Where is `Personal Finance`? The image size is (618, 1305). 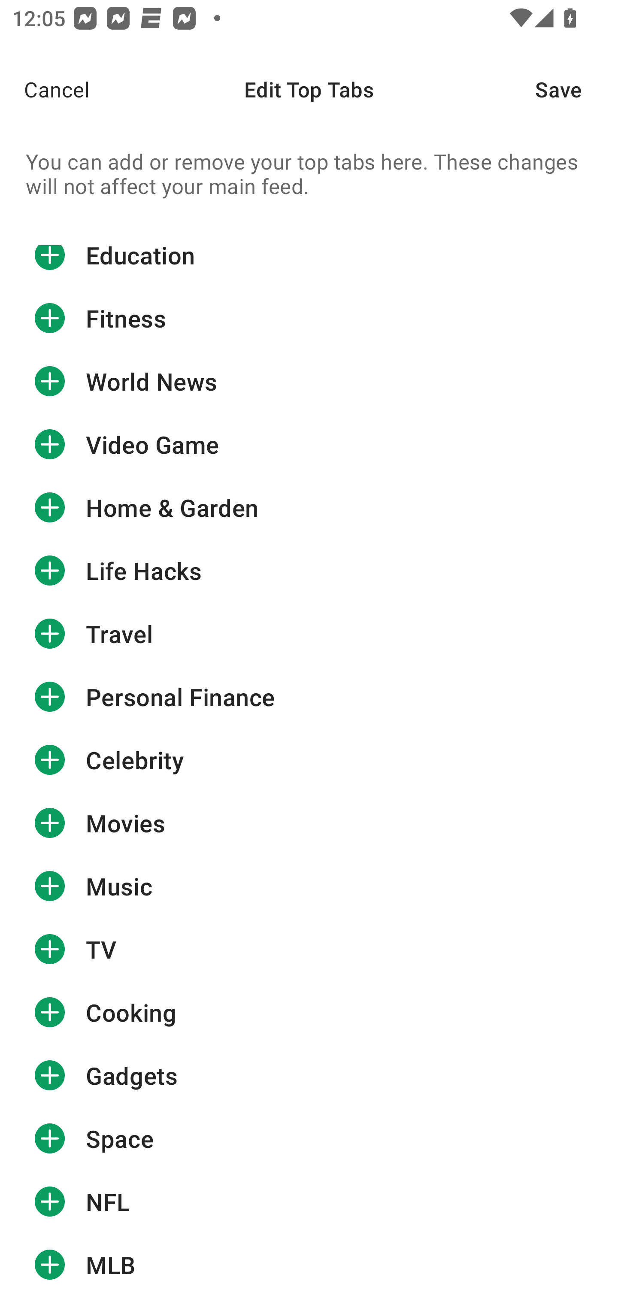 Personal Finance is located at coordinates (309, 697).